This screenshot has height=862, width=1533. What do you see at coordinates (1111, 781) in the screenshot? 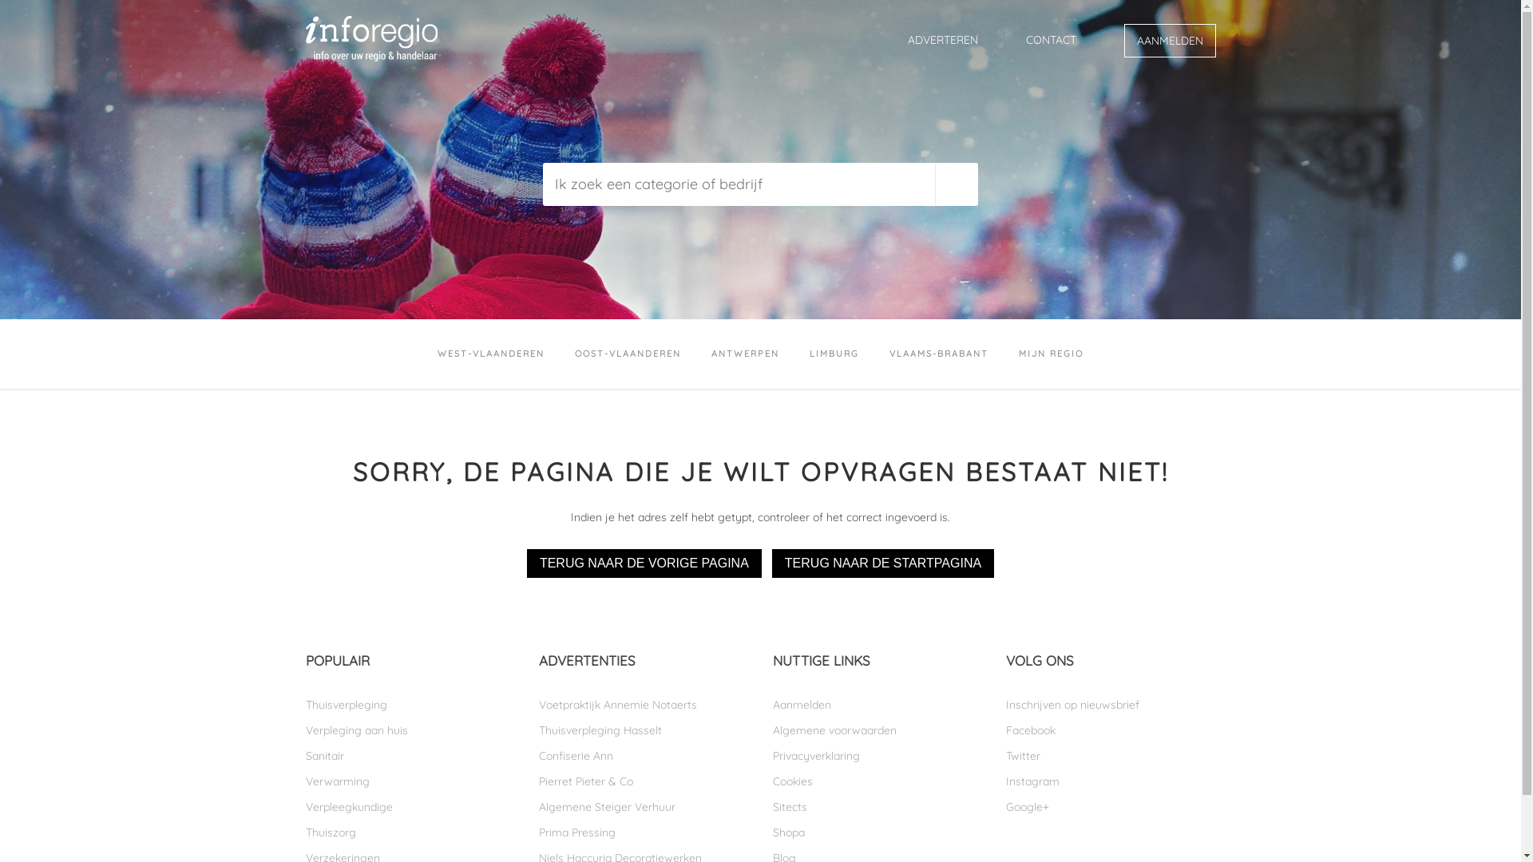
I see `Instagram` at bounding box center [1111, 781].